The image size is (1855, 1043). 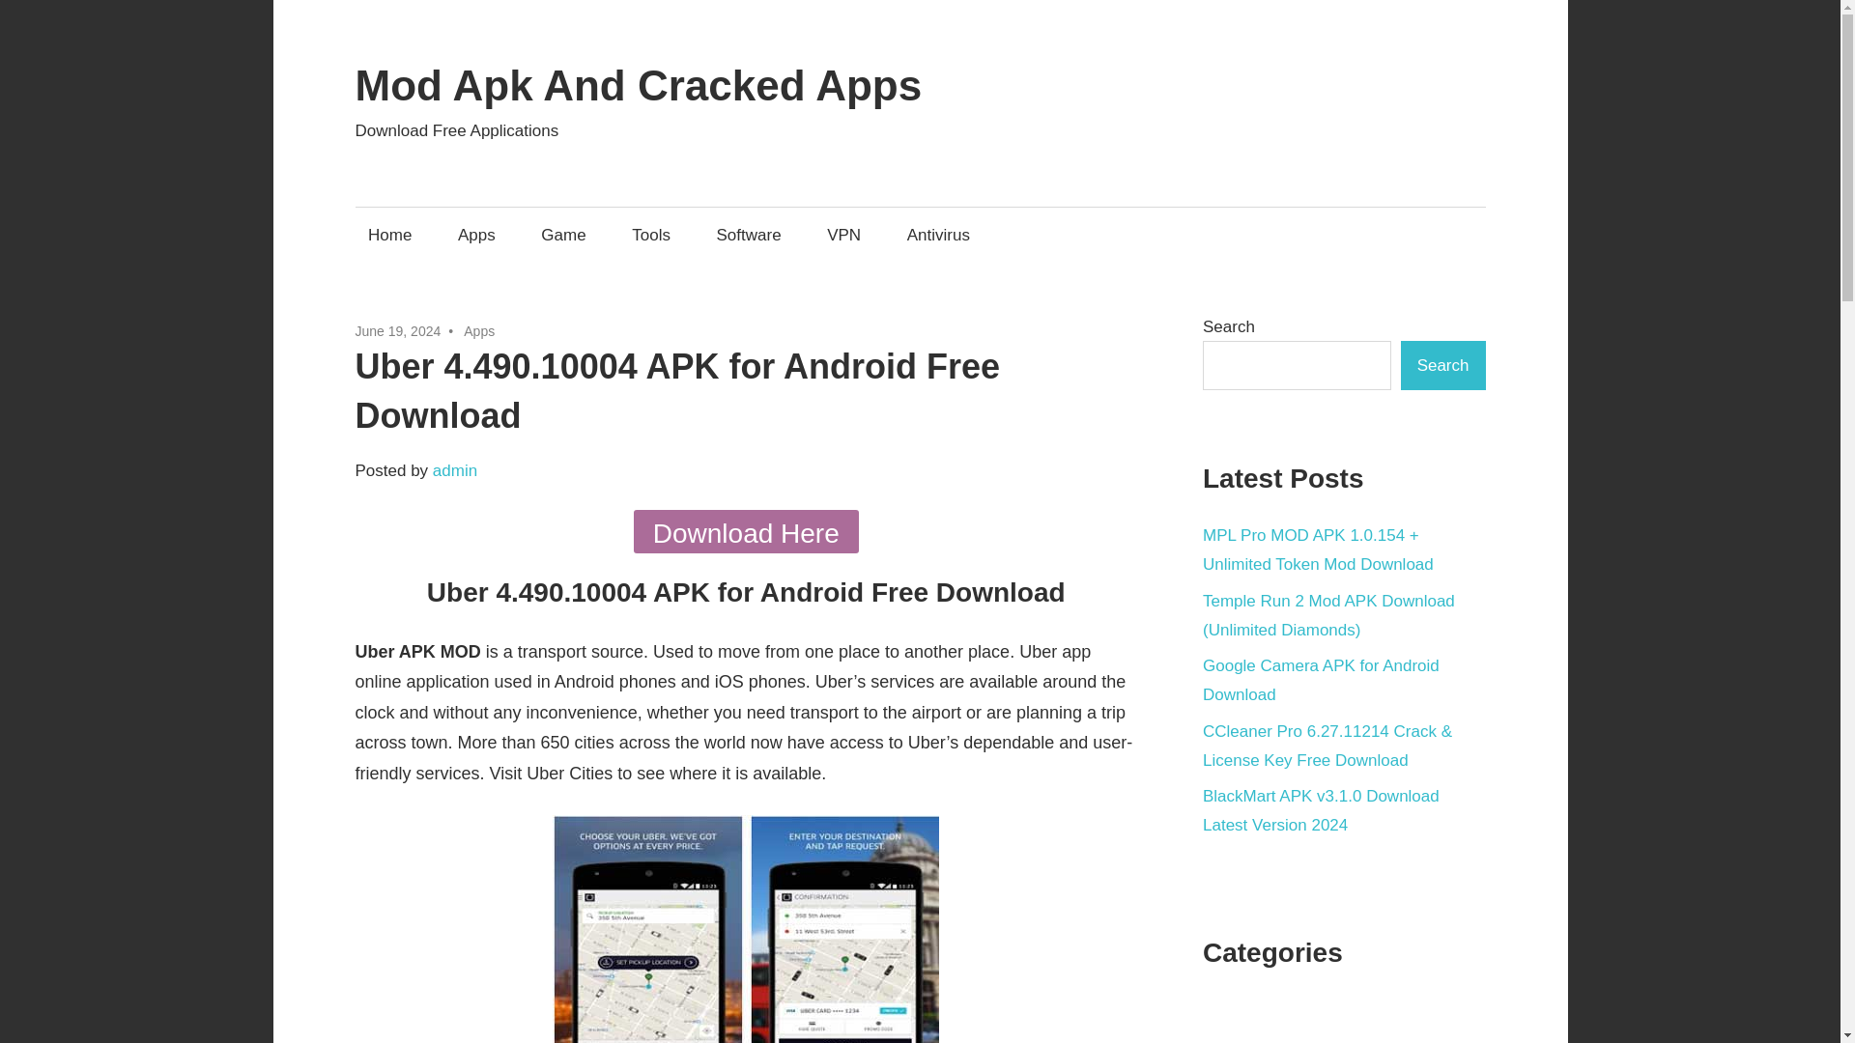 I want to click on June 19, 2024, so click(x=398, y=330).